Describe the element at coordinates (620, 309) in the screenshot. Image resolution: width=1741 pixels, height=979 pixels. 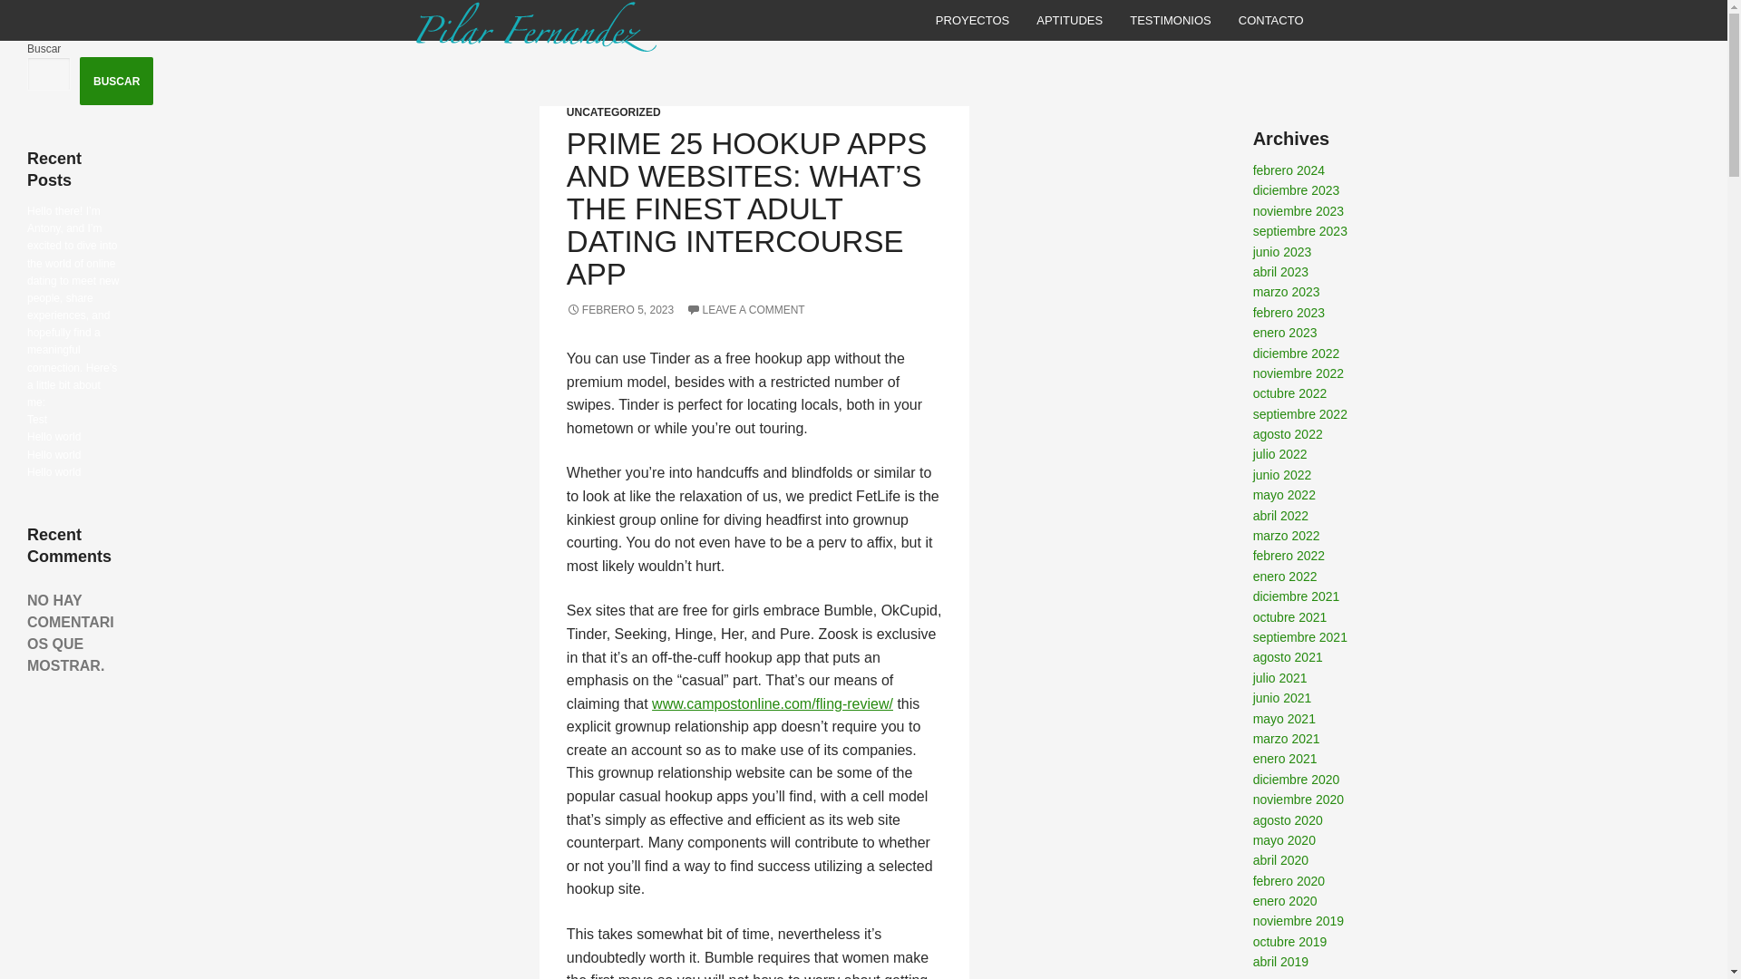
I see `FEBRERO 5, 2023` at that location.